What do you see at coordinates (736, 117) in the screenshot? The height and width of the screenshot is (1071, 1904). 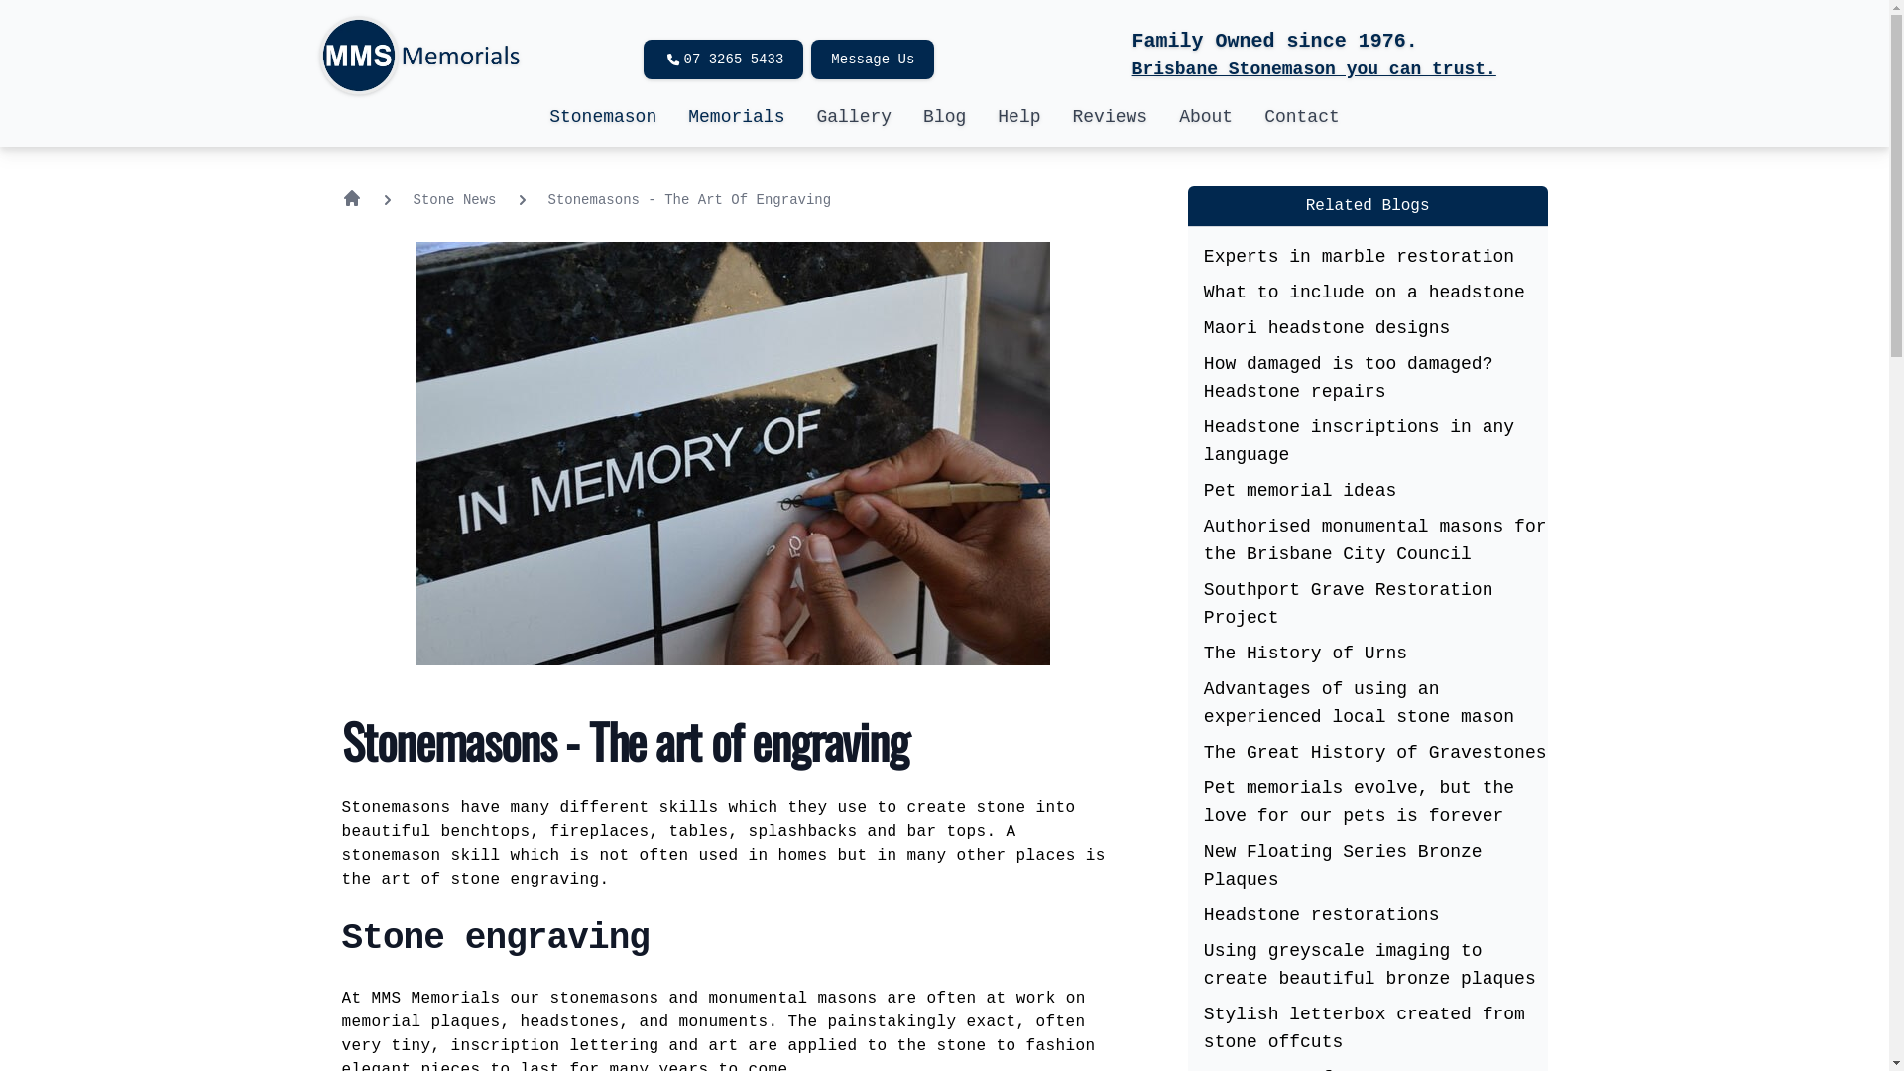 I see `Memorials` at bounding box center [736, 117].